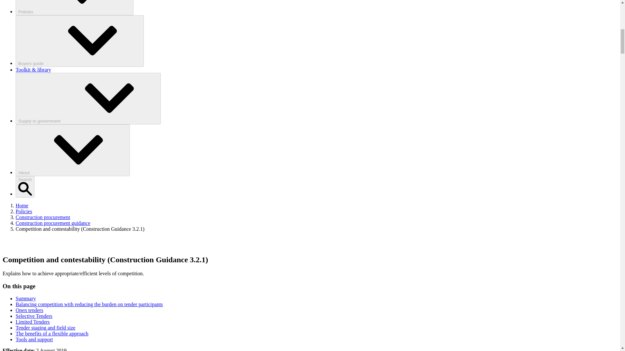 Image resolution: width=625 pixels, height=351 pixels. I want to click on Home, so click(22, 205).